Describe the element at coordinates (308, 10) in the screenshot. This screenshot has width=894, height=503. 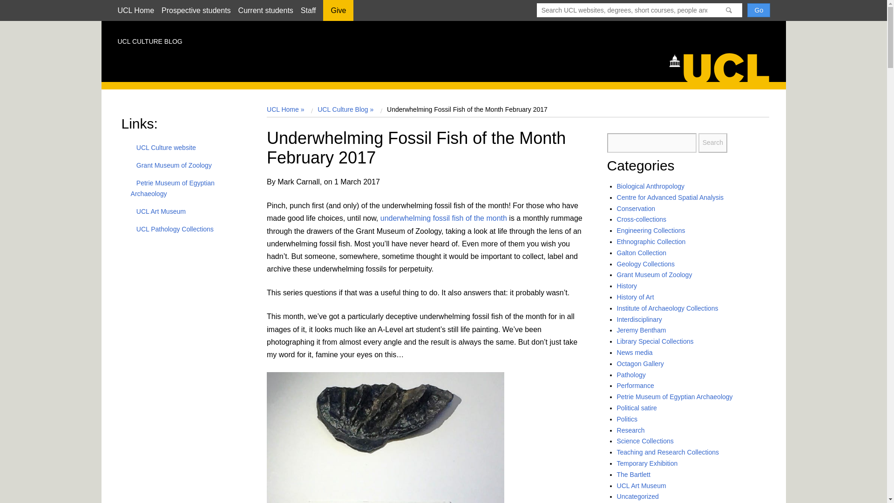
I see `Staff` at that location.